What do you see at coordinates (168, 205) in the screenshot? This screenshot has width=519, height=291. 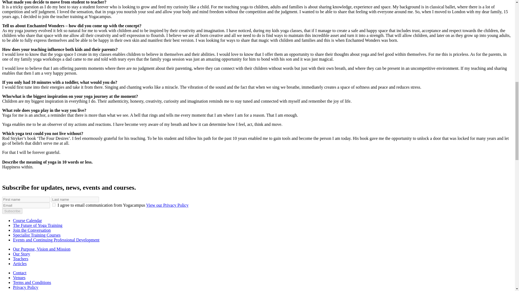 I see `View our Privacy Policy` at bounding box center [168, 205].